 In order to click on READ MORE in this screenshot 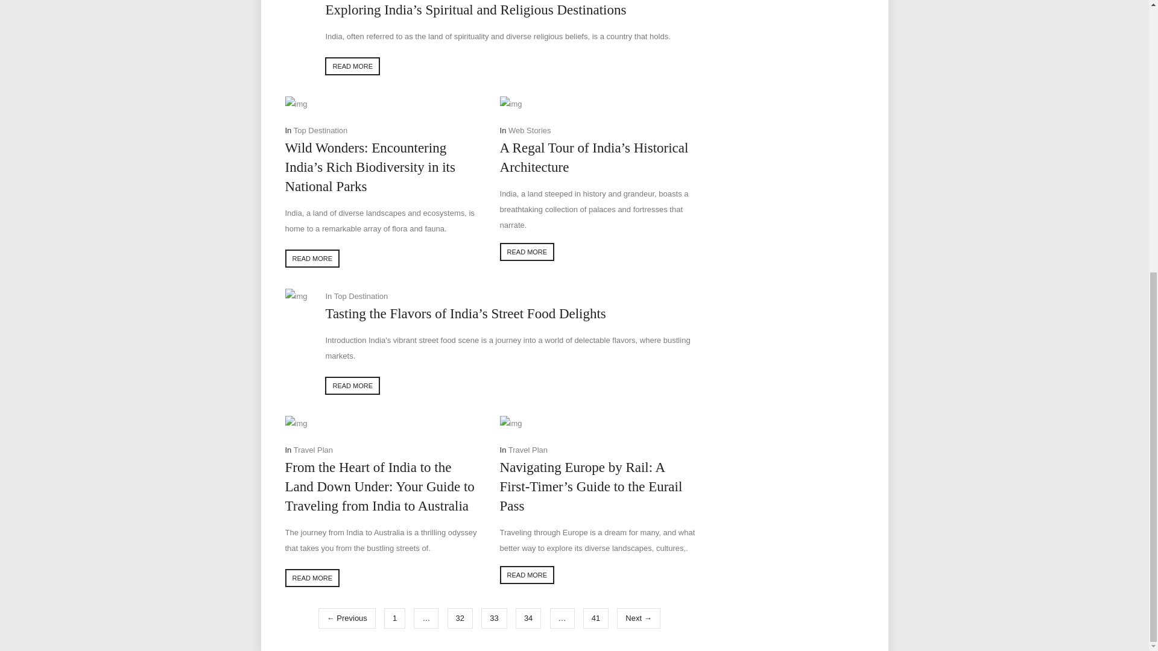, I will do `click(352, 66)`.